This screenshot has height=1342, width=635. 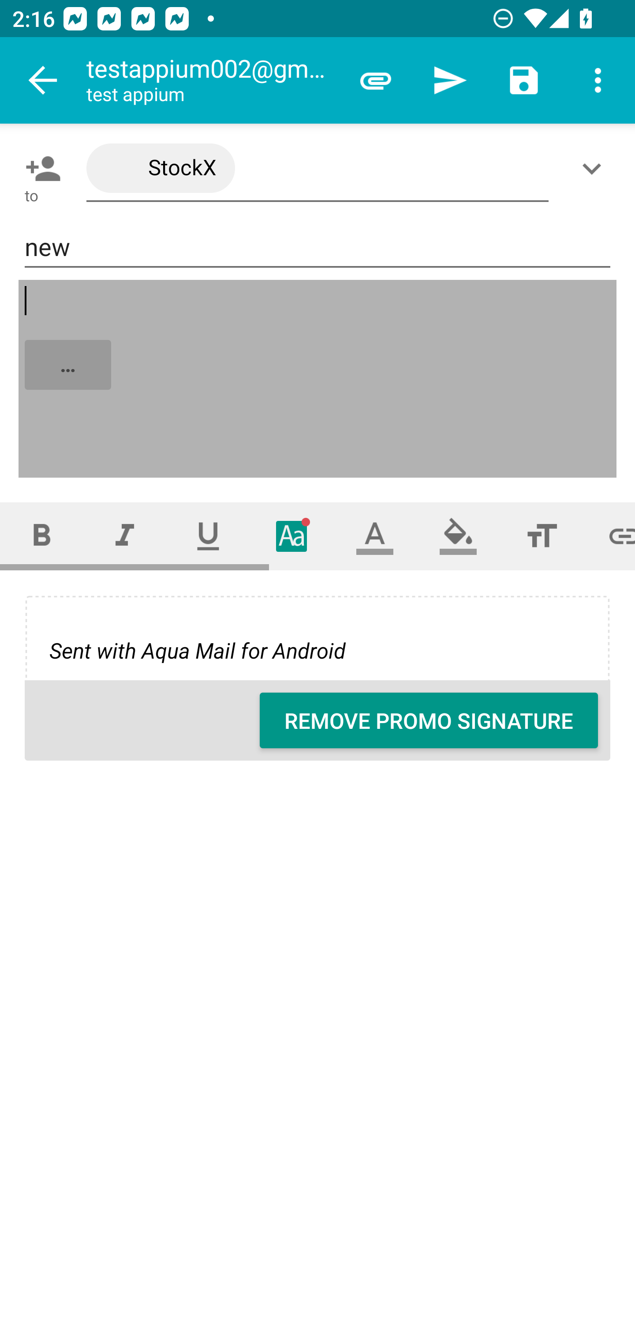 I want to click on Italic, so click(x=124, y=536).